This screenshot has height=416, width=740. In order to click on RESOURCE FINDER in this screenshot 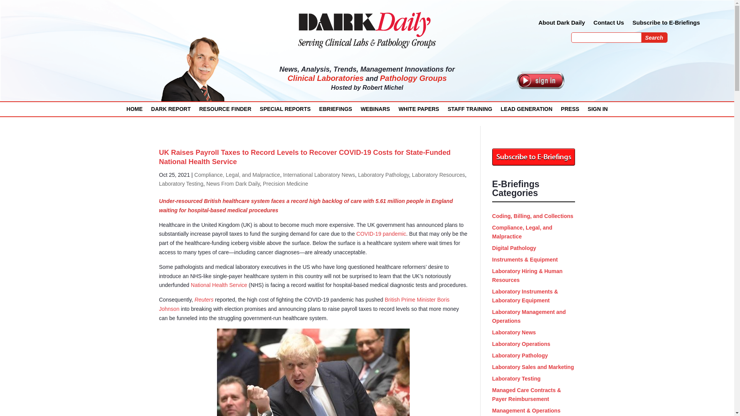, I will do `click(225, 111)`.